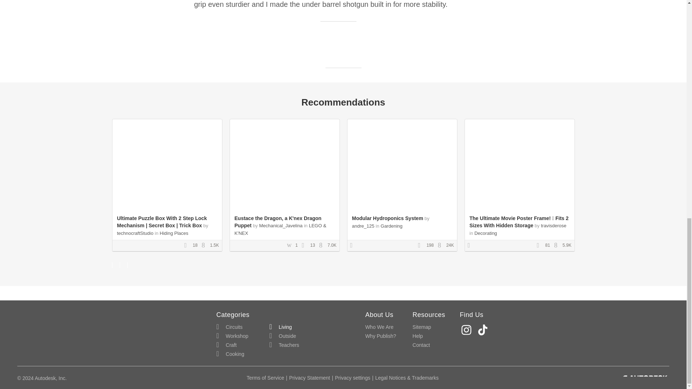 The width and height of the screenshot is (692, 389). Describe the element at coordinates (484, 330) in the screenshot. I see `TikTok` at that location.